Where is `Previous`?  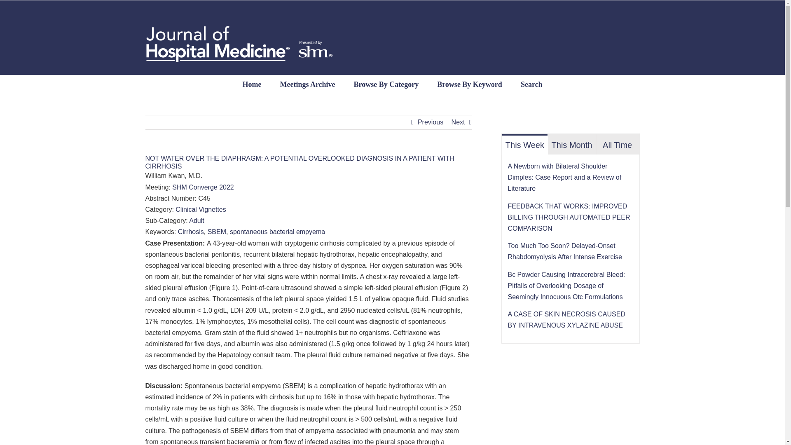
Previous is located at coordinates (430, 122).